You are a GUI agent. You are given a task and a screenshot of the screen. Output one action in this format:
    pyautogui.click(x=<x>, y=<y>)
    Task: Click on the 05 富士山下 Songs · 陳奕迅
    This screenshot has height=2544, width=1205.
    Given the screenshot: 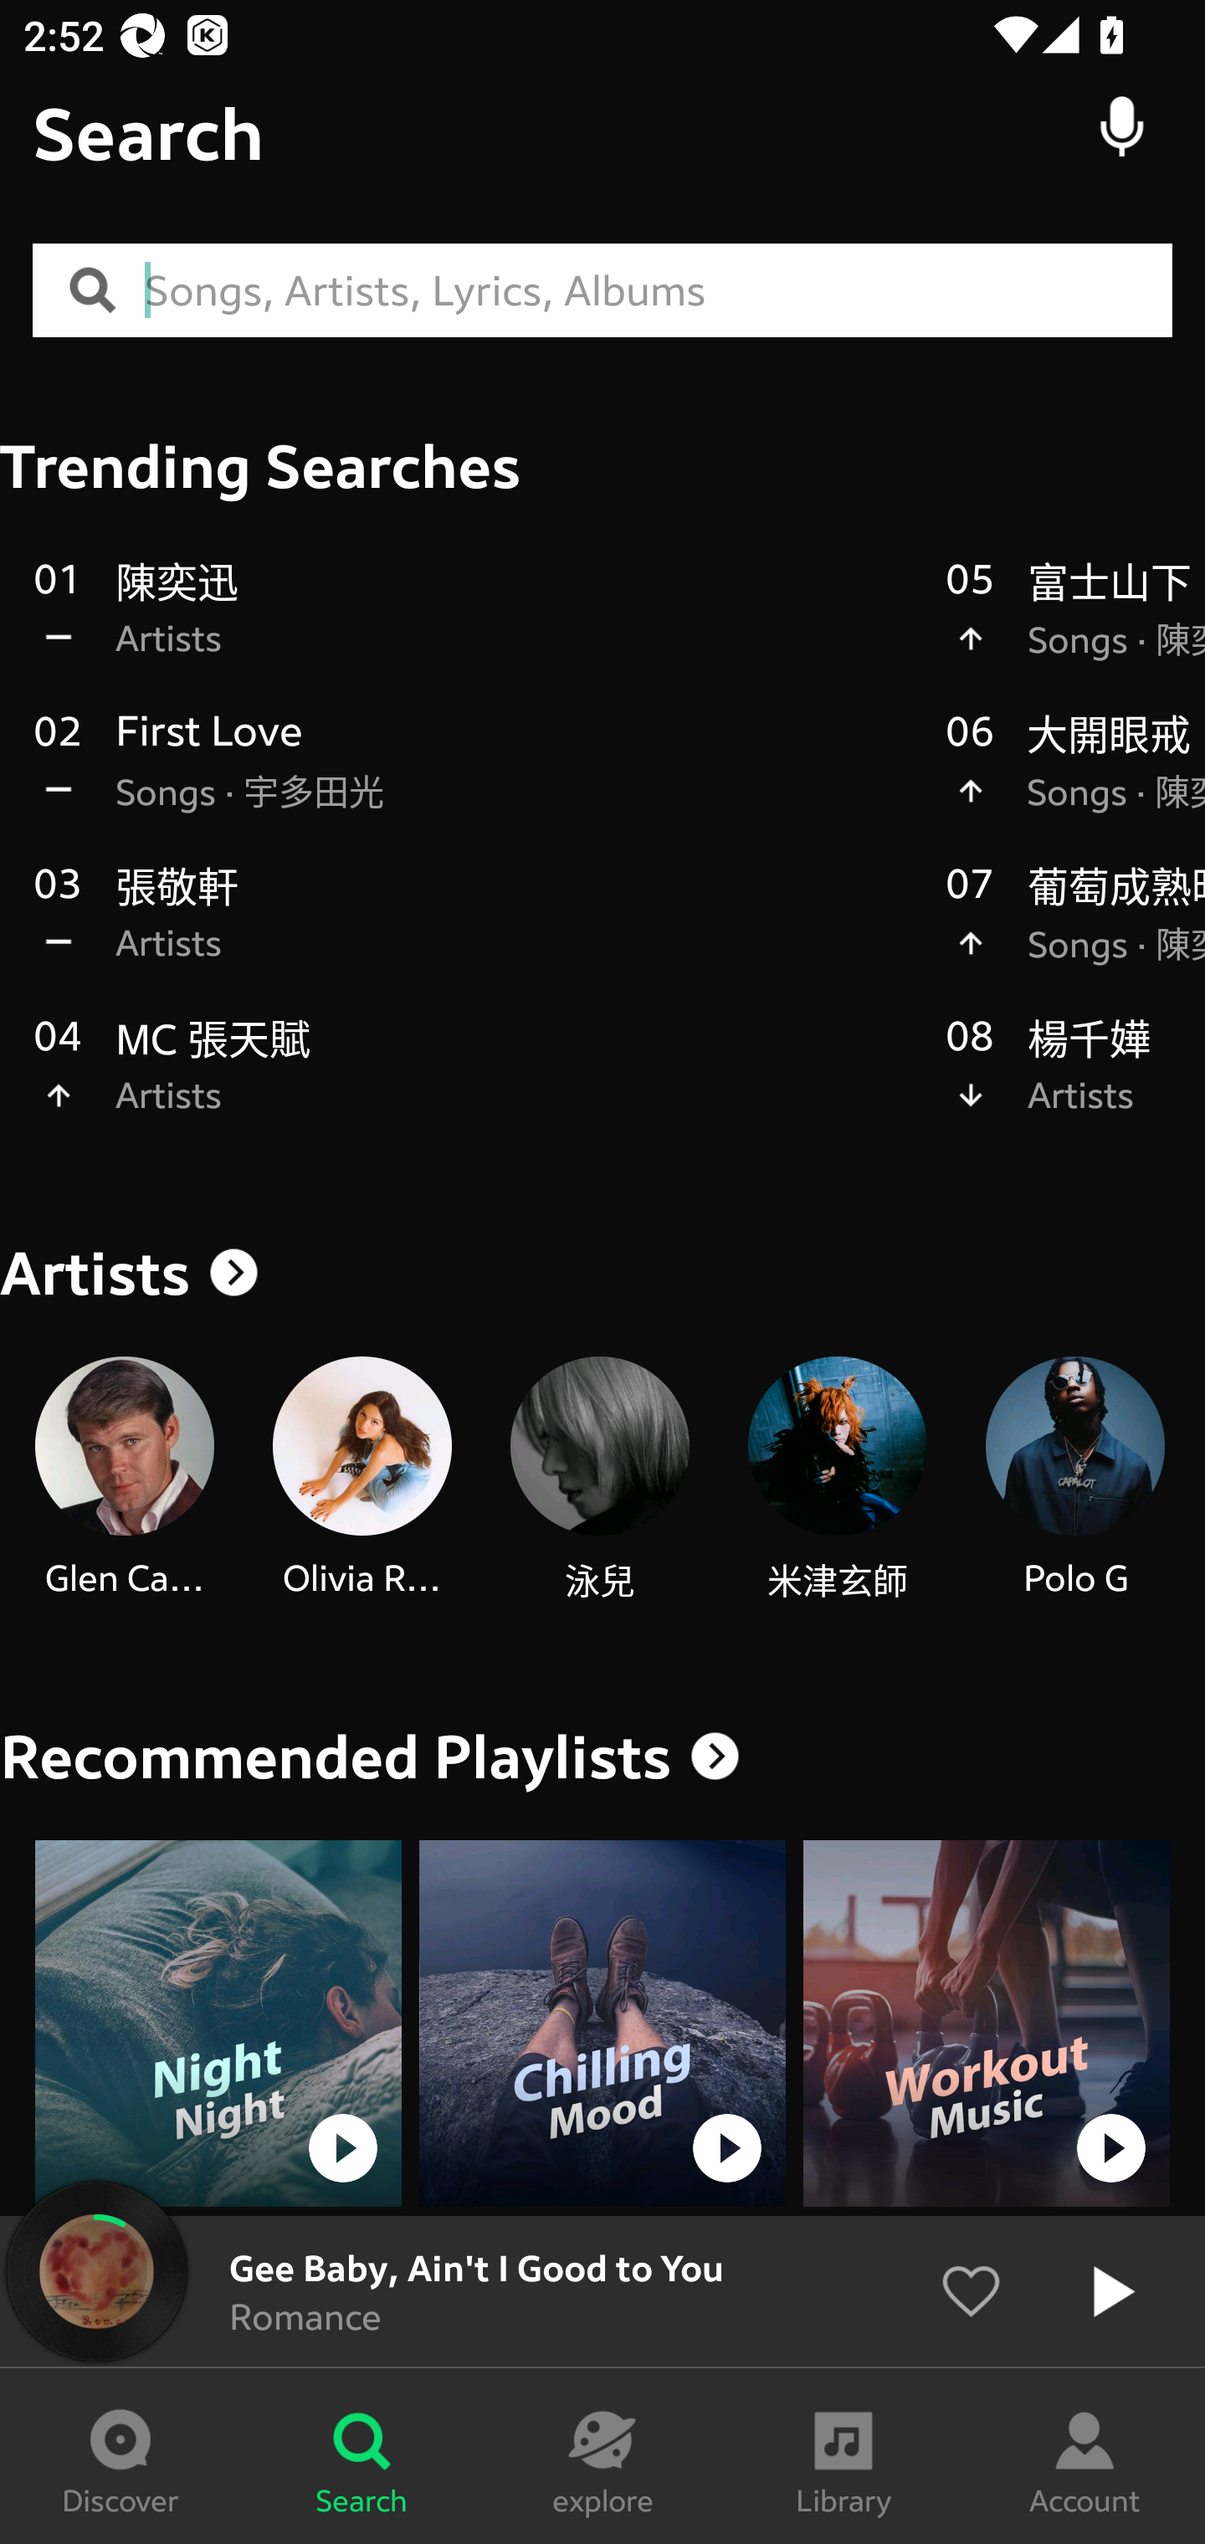 What is the action you would take?
    pyautogui.click(x=1075, y=626)
    